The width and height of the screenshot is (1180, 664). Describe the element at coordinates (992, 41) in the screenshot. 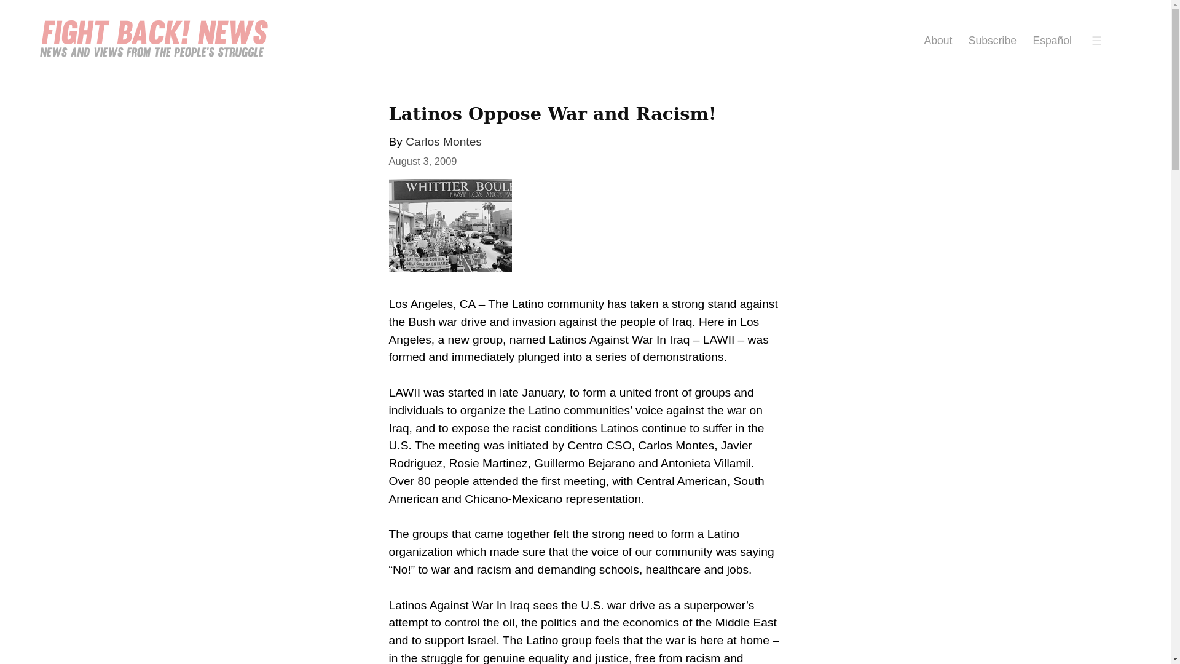

I see `Subscribe` at that location.